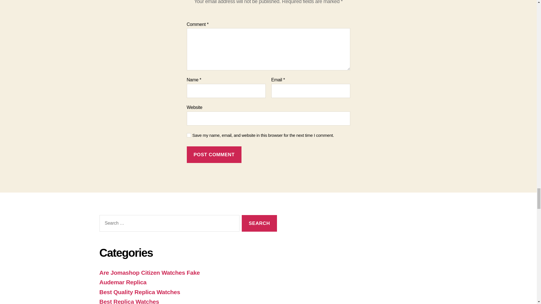  I want to click on Search, so click(259, 223).